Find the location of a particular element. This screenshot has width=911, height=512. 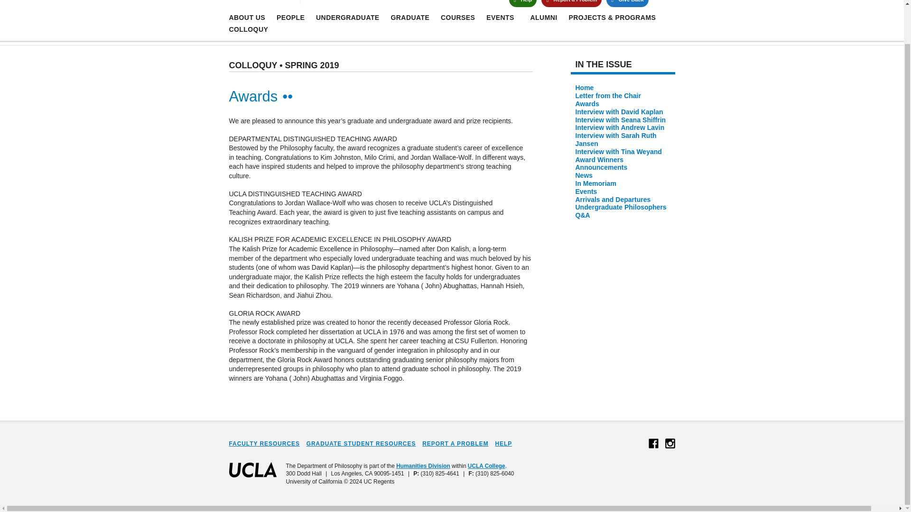

Report a Problem is located at coordinates (571, 4).